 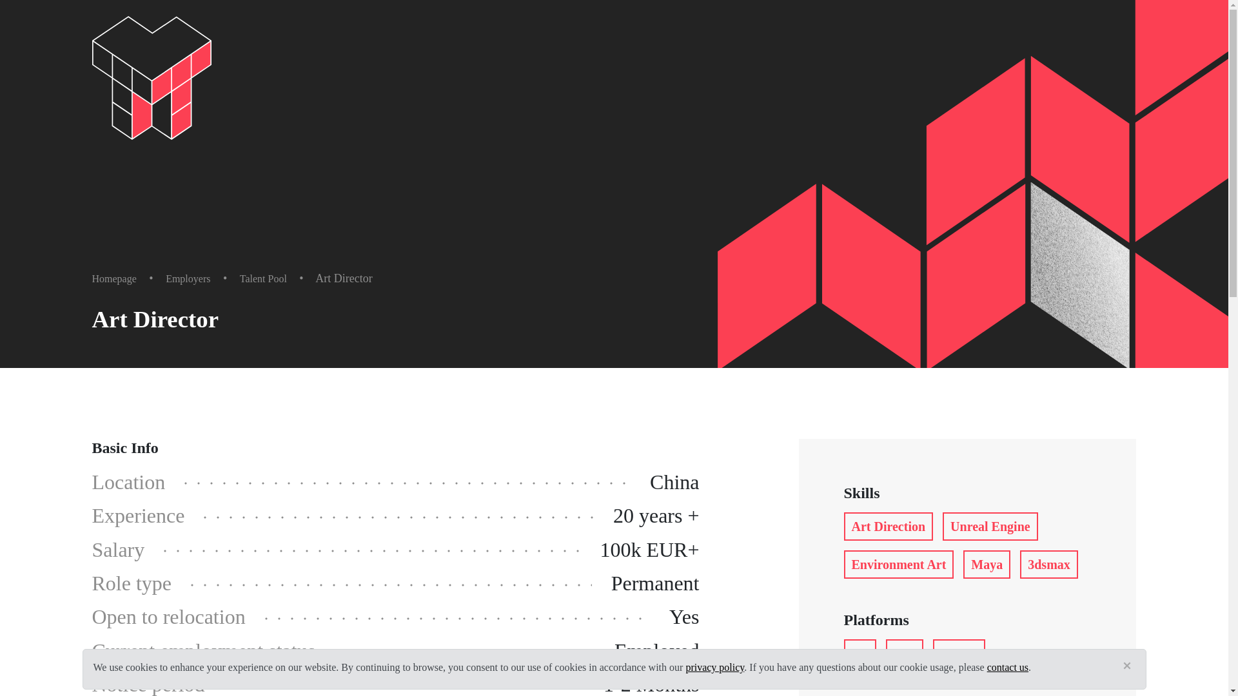 What do you see at coordinates (1007, 668) in the screenshot?
I see `contact us` at bounding box center [1007, 668].